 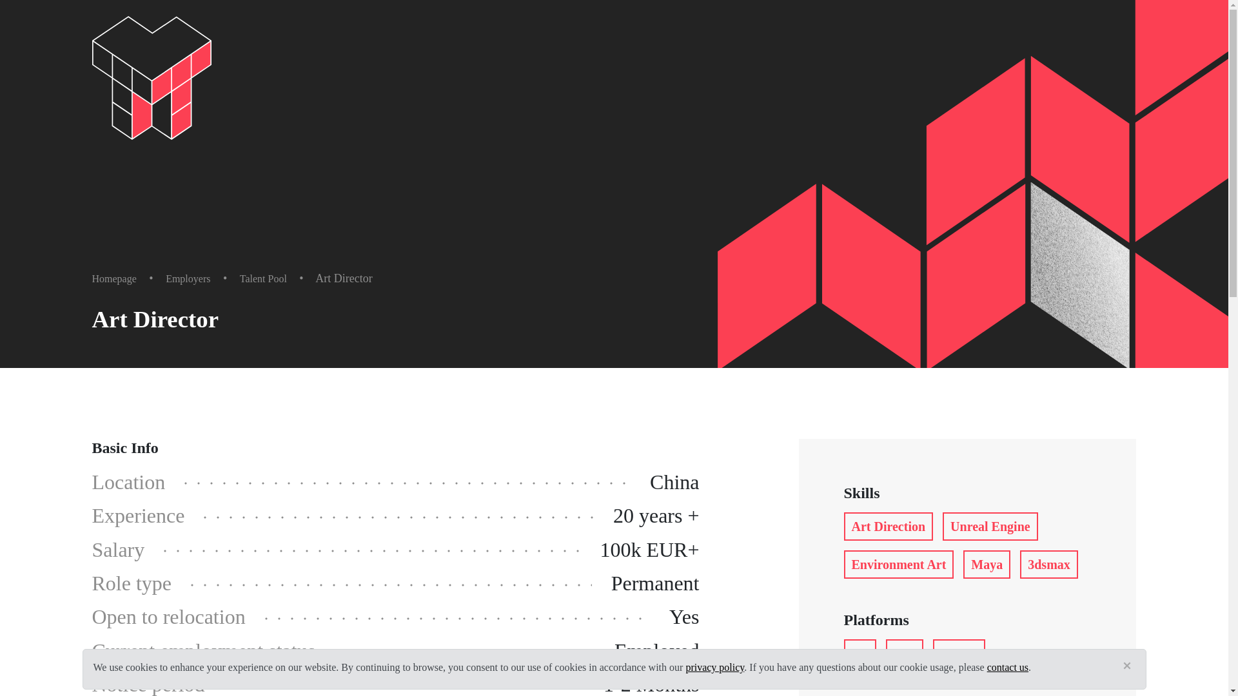 What do you see at coordinates (1007, 668) in the screenshot?
I see `contact us` at bounding box center [1007, 668].